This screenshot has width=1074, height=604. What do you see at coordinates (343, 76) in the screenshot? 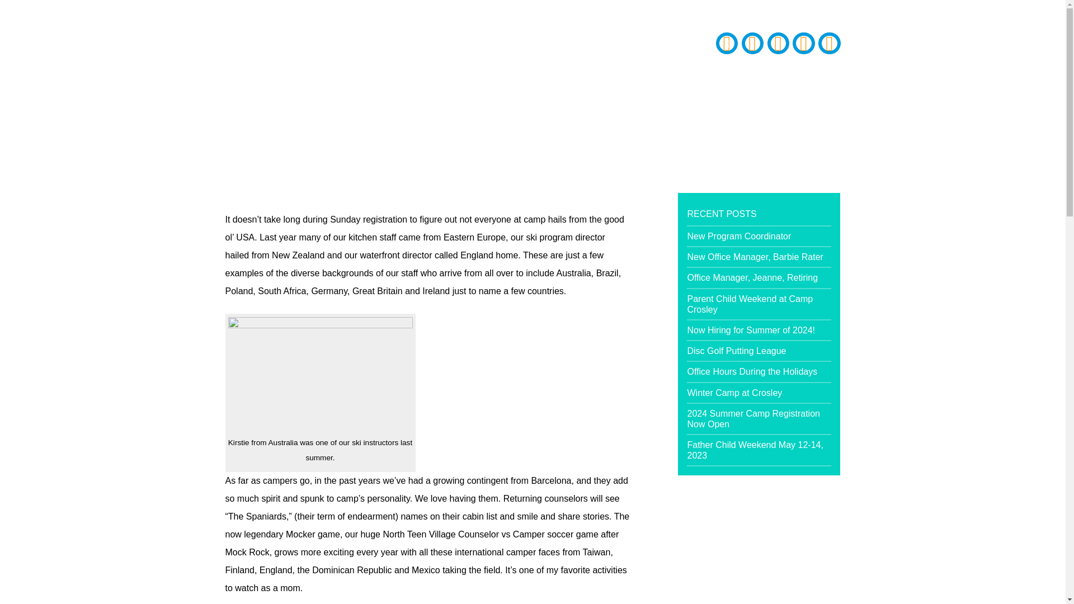
I see `SUMMER CAMPS` at bounding box center [343, 76].